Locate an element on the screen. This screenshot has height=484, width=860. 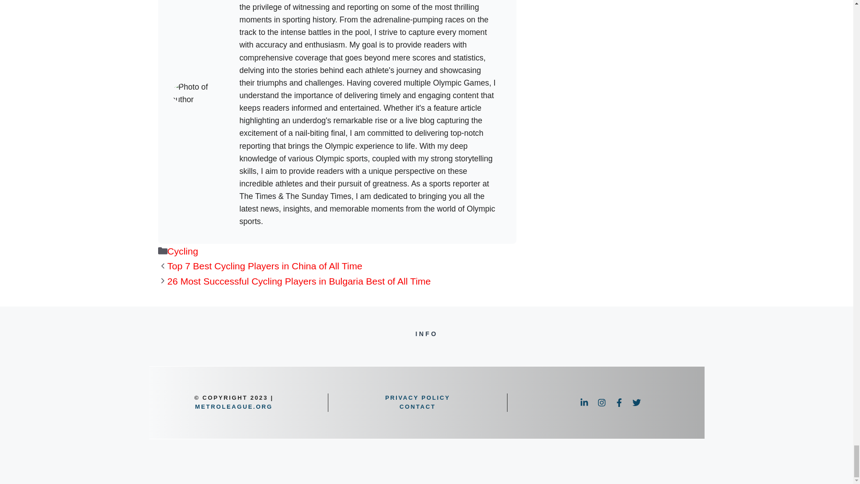
Top 7 Best Cycling Players in China of All Time is located at coordinates (265, 266).